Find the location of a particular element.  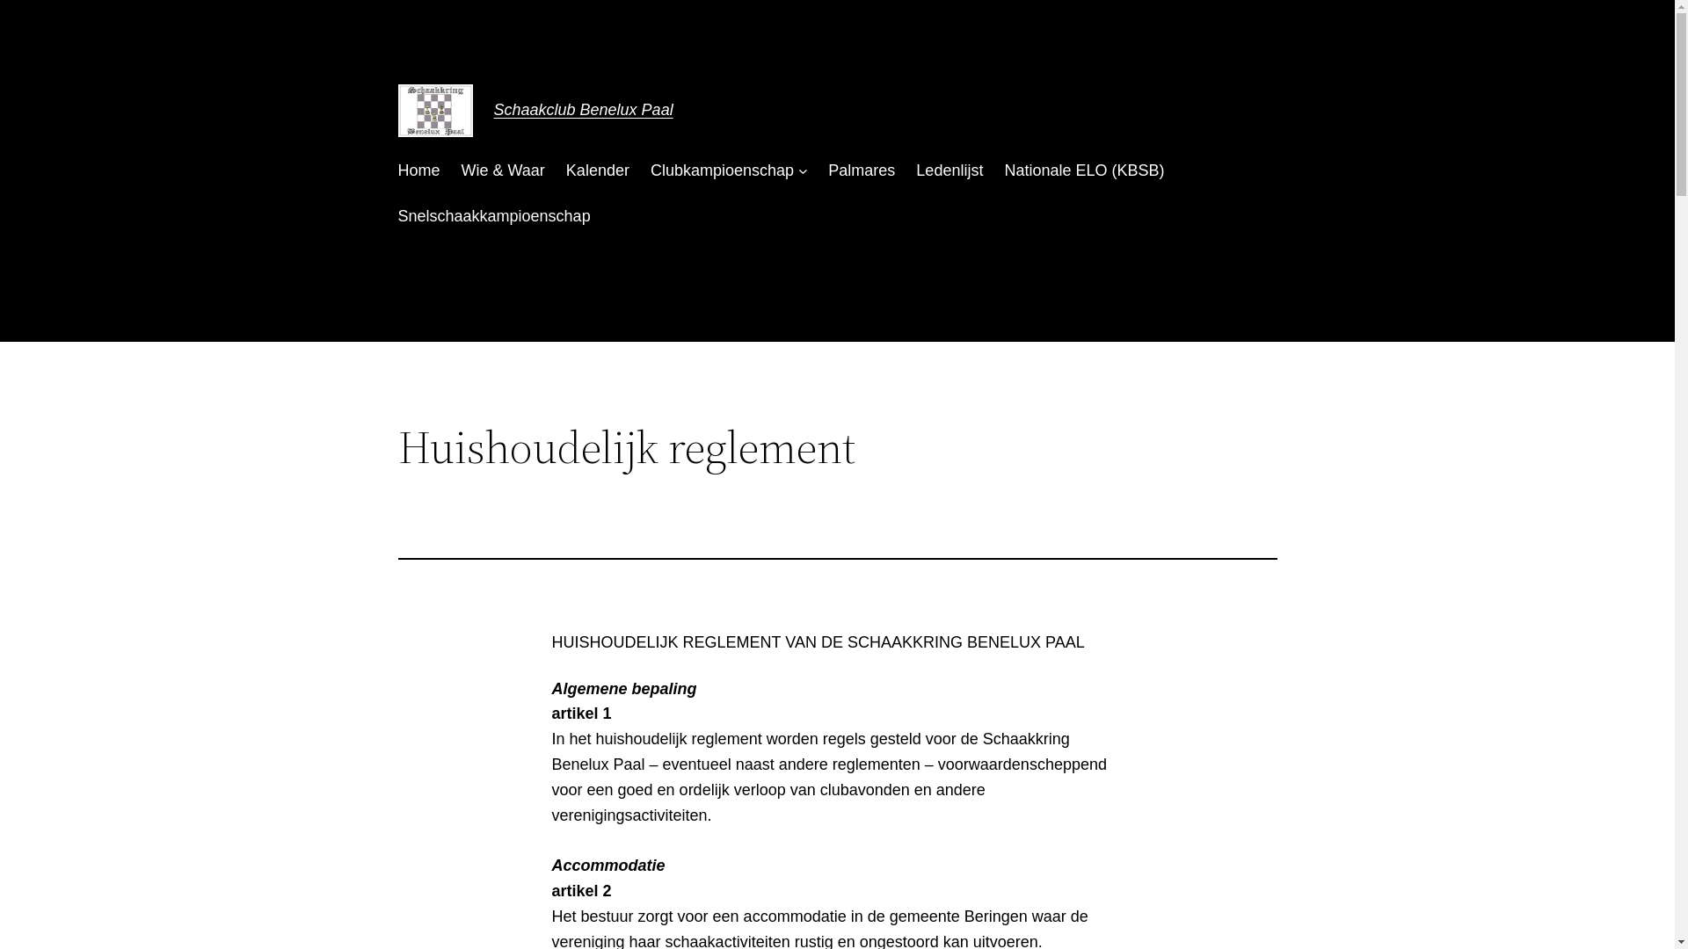

Snelschaakkampioenschap is located at coordinates (494, 216).